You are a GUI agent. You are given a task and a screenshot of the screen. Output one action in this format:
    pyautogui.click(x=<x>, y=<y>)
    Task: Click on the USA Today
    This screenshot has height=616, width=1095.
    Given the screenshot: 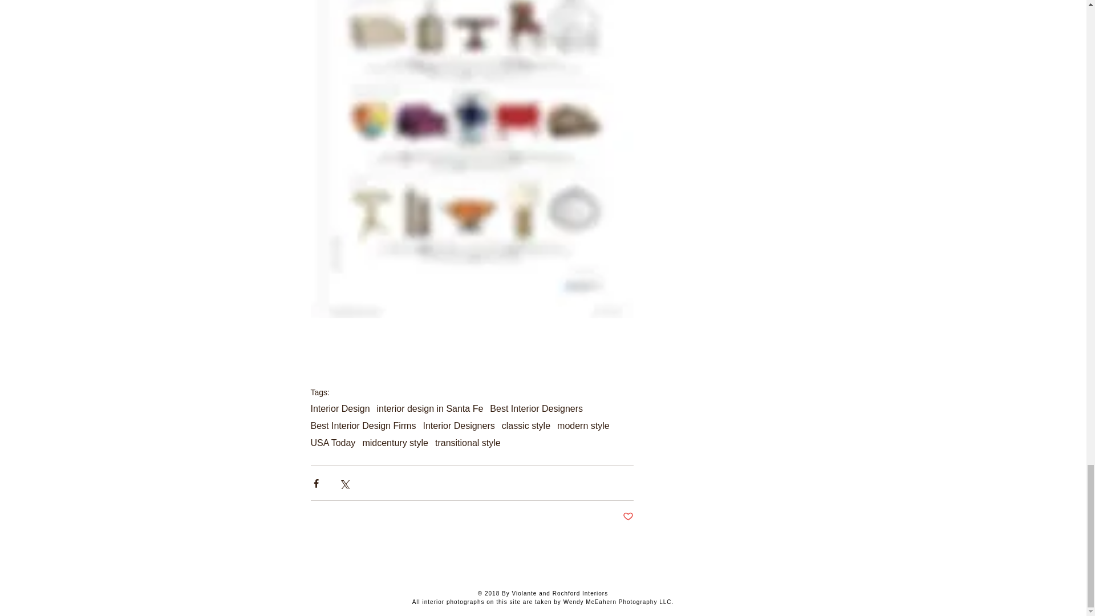 What is the action you would take?
    pyautogui.click(x=332, y=443)
    